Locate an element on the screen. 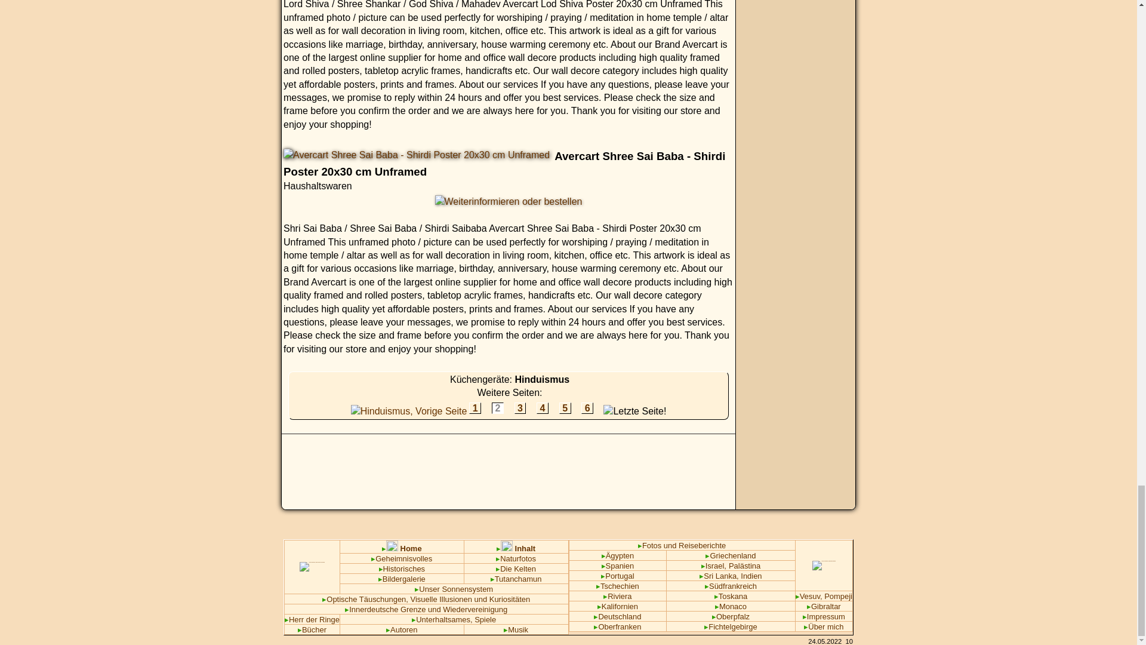 The height and width of the screenshot is (645, 1146).  6  is located at coordinates (587, 408).